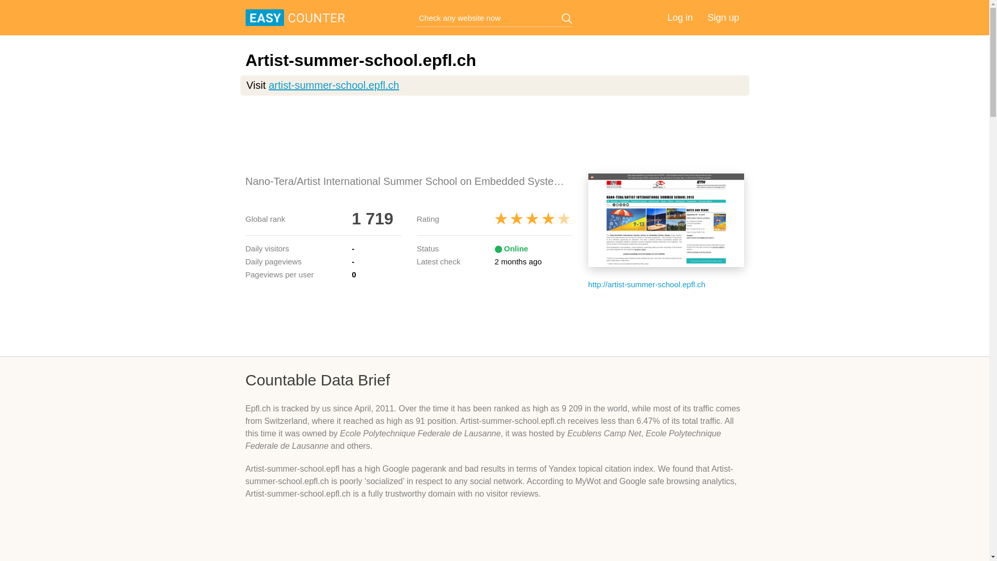  I want to click on Advertisement, so click(494, 322).